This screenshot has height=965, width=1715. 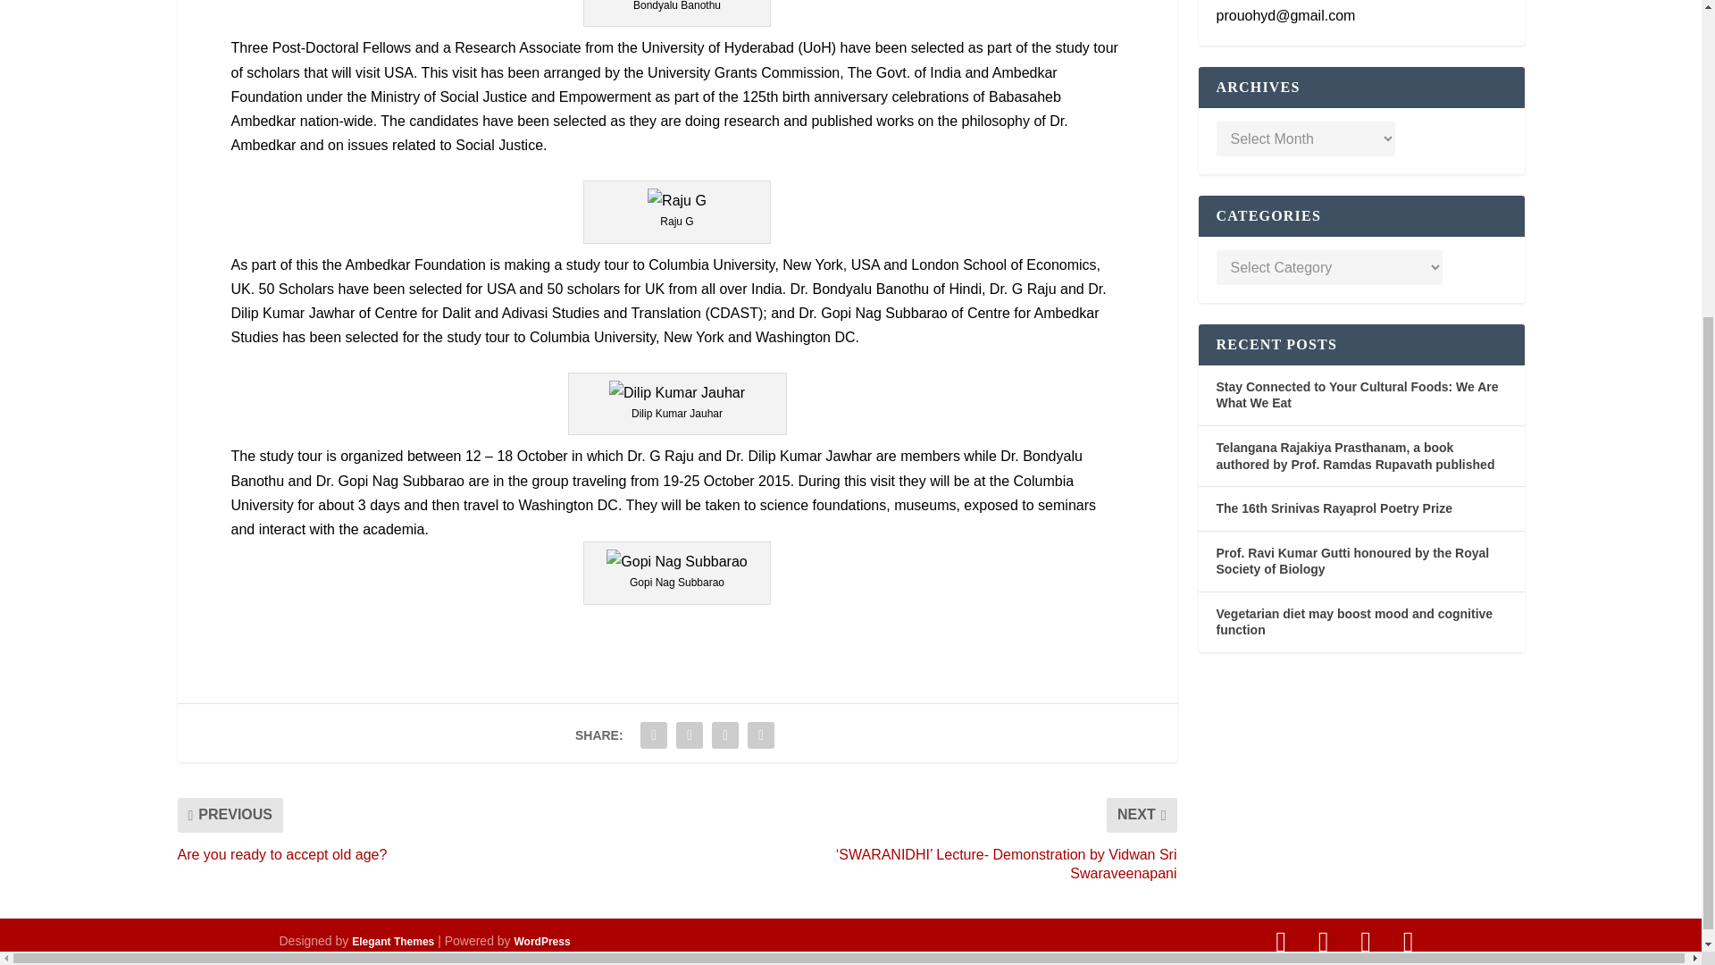 I want to click on Vegetarian diet may boost mood and cognitive function, so click(x=1354, y=622).